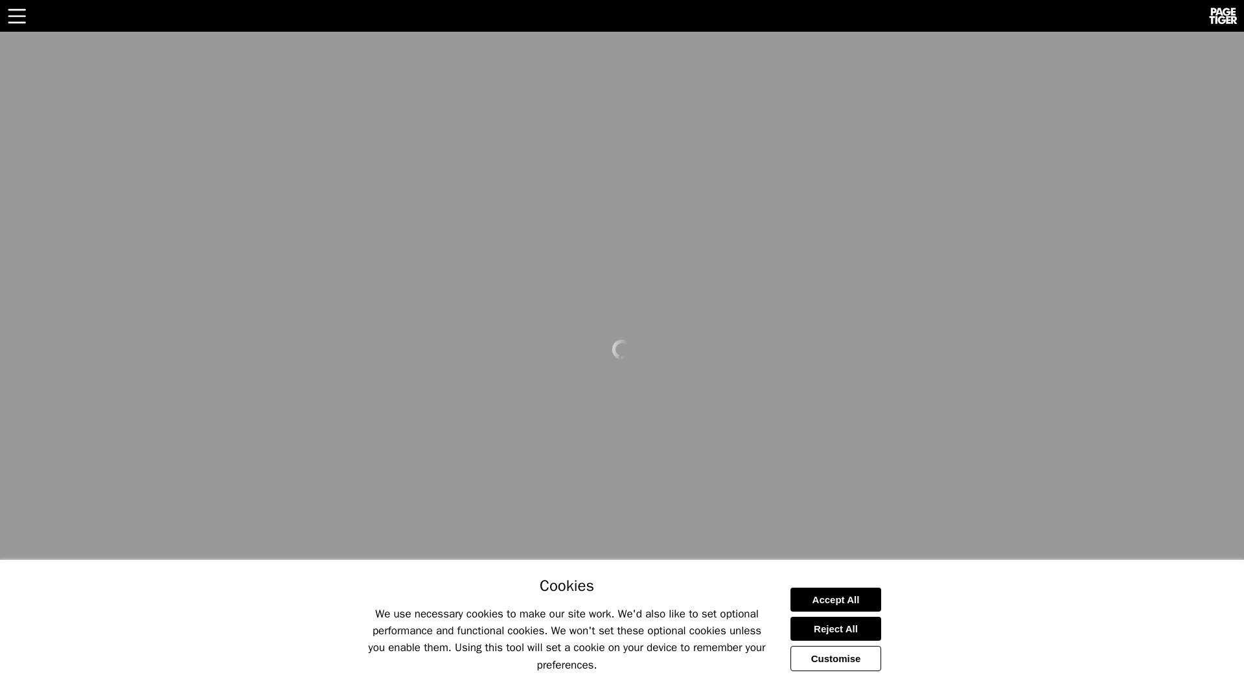 The image size is (1244, 699). What do you see at coordinates (835, 599) in the screenshot?
I see `Accept All` at bounding box center [835, 599].